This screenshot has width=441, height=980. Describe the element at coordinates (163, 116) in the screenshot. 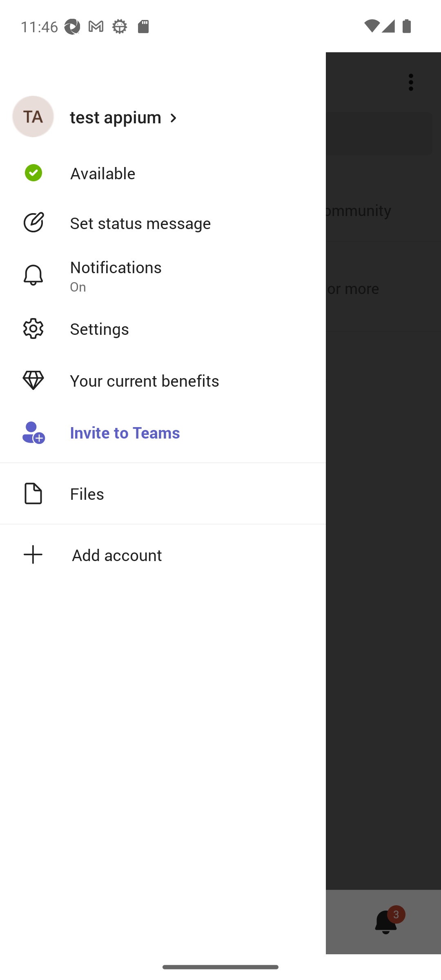

I see `test appium` at that location.